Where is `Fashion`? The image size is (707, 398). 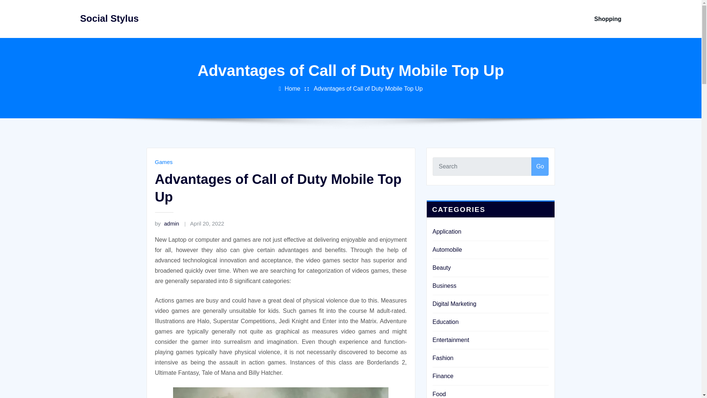 Fashion is located at coordinates (443, 358).